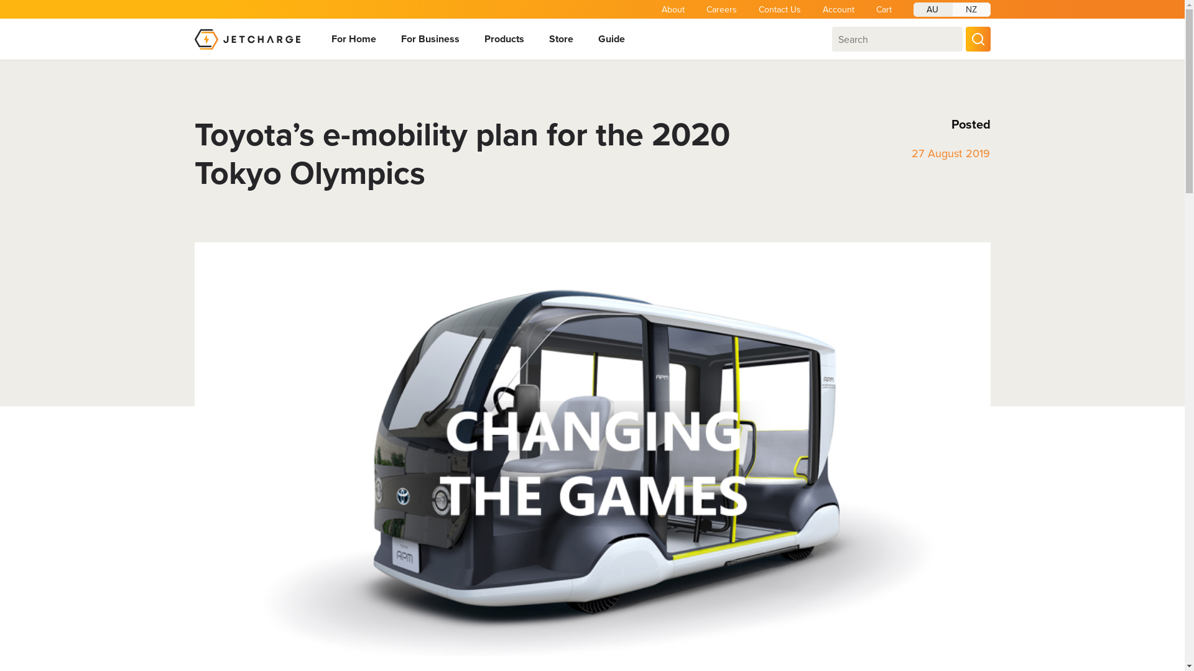  I want to click on Contact Us, so click(780, 9).